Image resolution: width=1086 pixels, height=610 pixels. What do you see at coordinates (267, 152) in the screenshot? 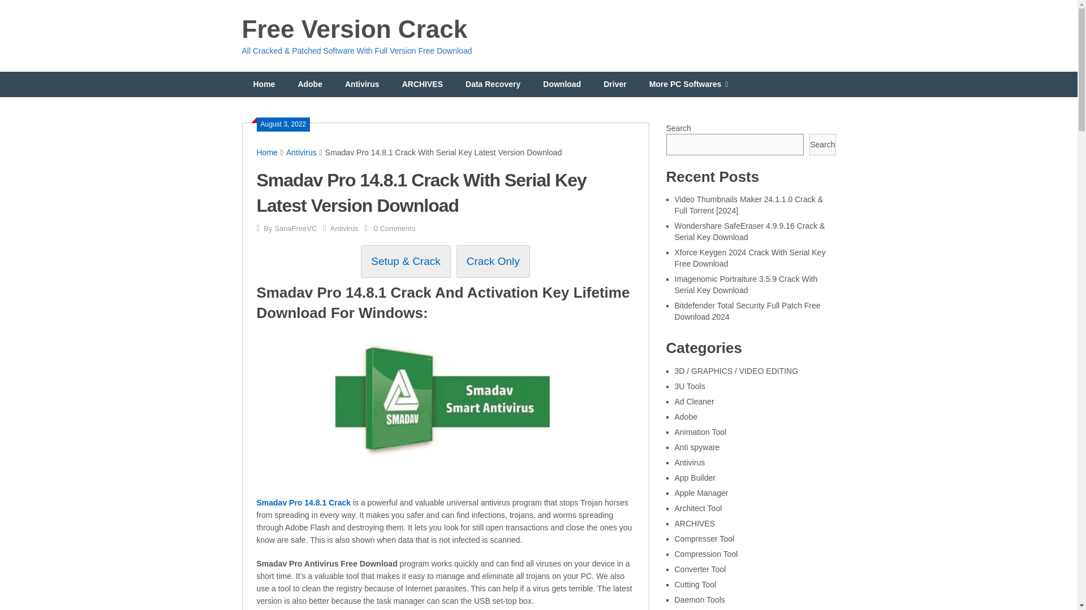
I see `Home` at bounding box center [267, 152].